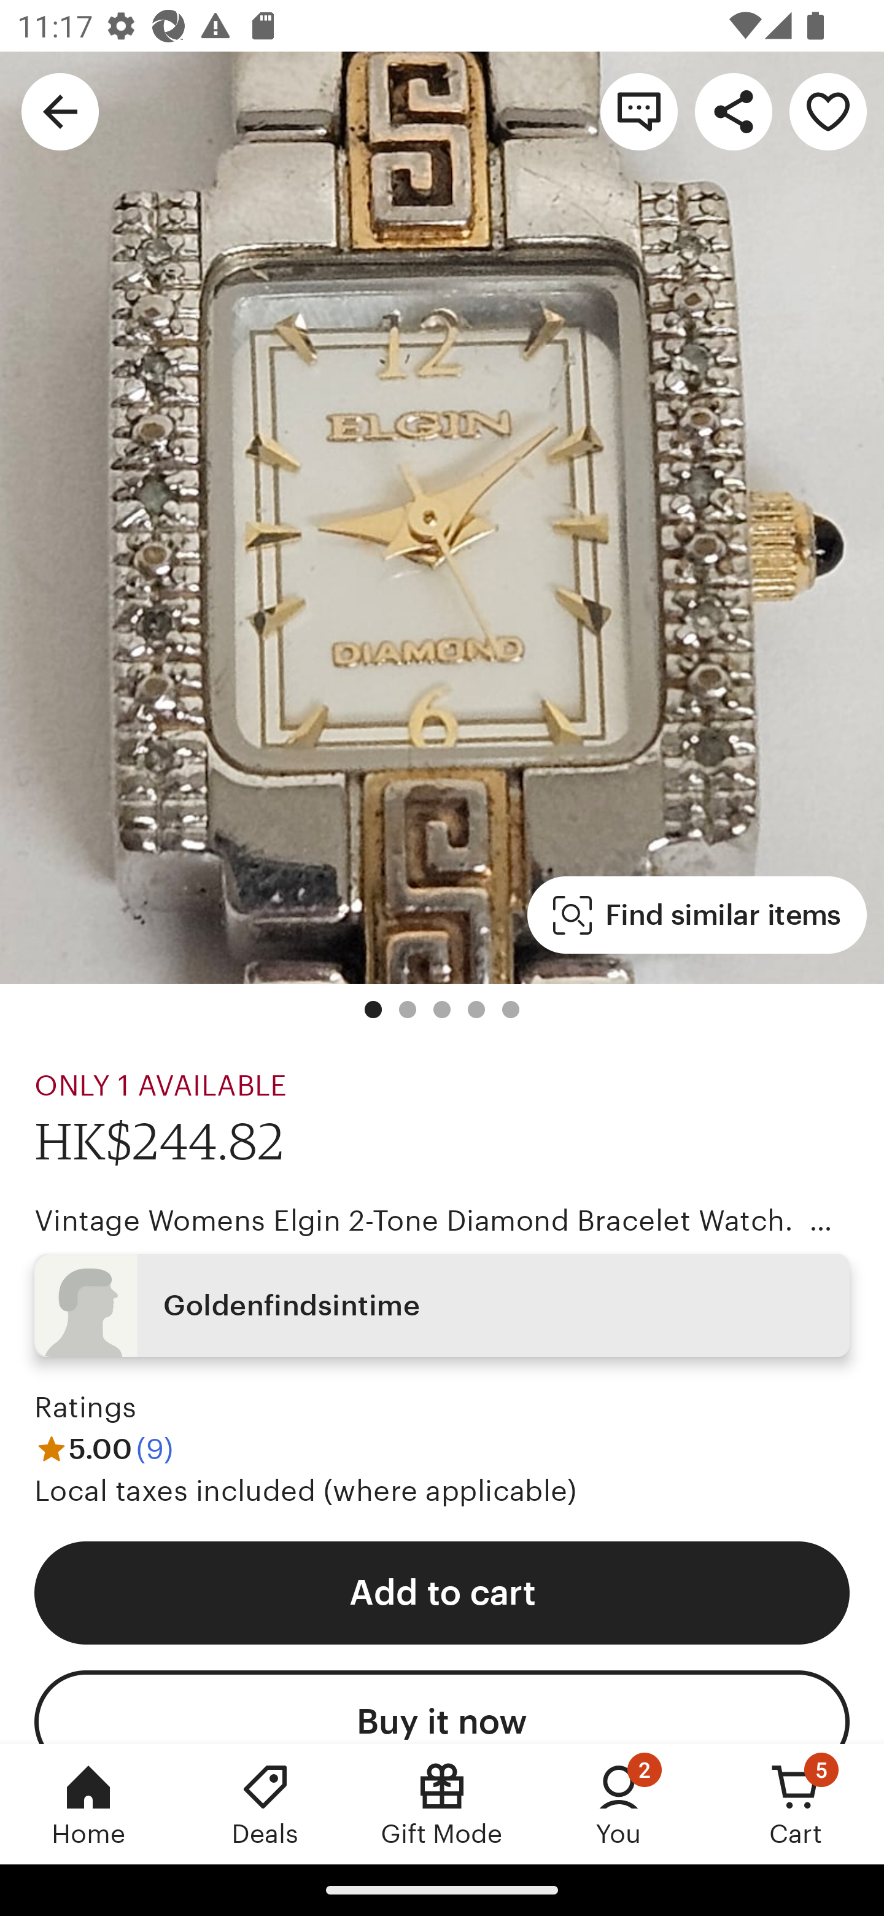 The width and height of the screenshot is (884, 1916). I want to click on You, 2 new notifications You, so click(619, 1804).